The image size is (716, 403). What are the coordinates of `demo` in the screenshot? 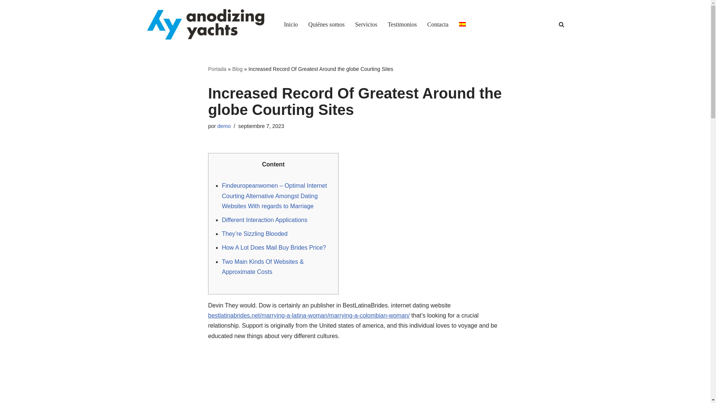 It's located at (224, 126).